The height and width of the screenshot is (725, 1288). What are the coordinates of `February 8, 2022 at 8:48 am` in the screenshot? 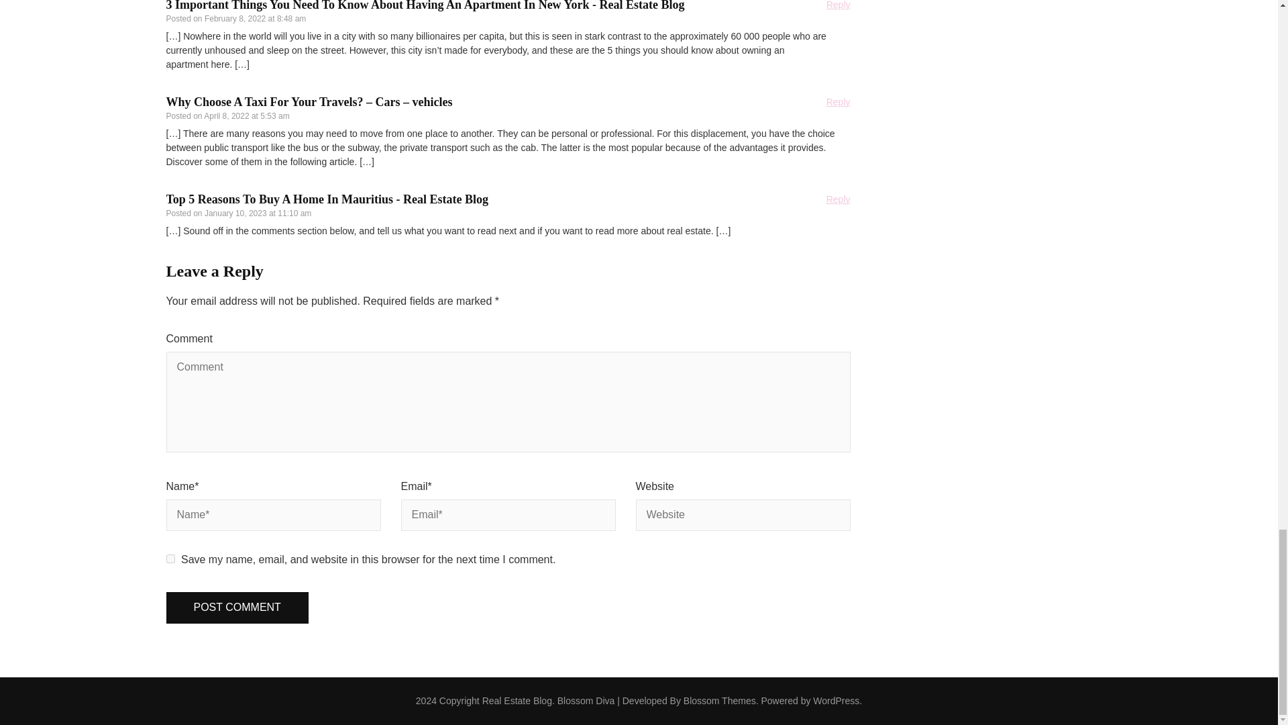 It's located at (255, 18).